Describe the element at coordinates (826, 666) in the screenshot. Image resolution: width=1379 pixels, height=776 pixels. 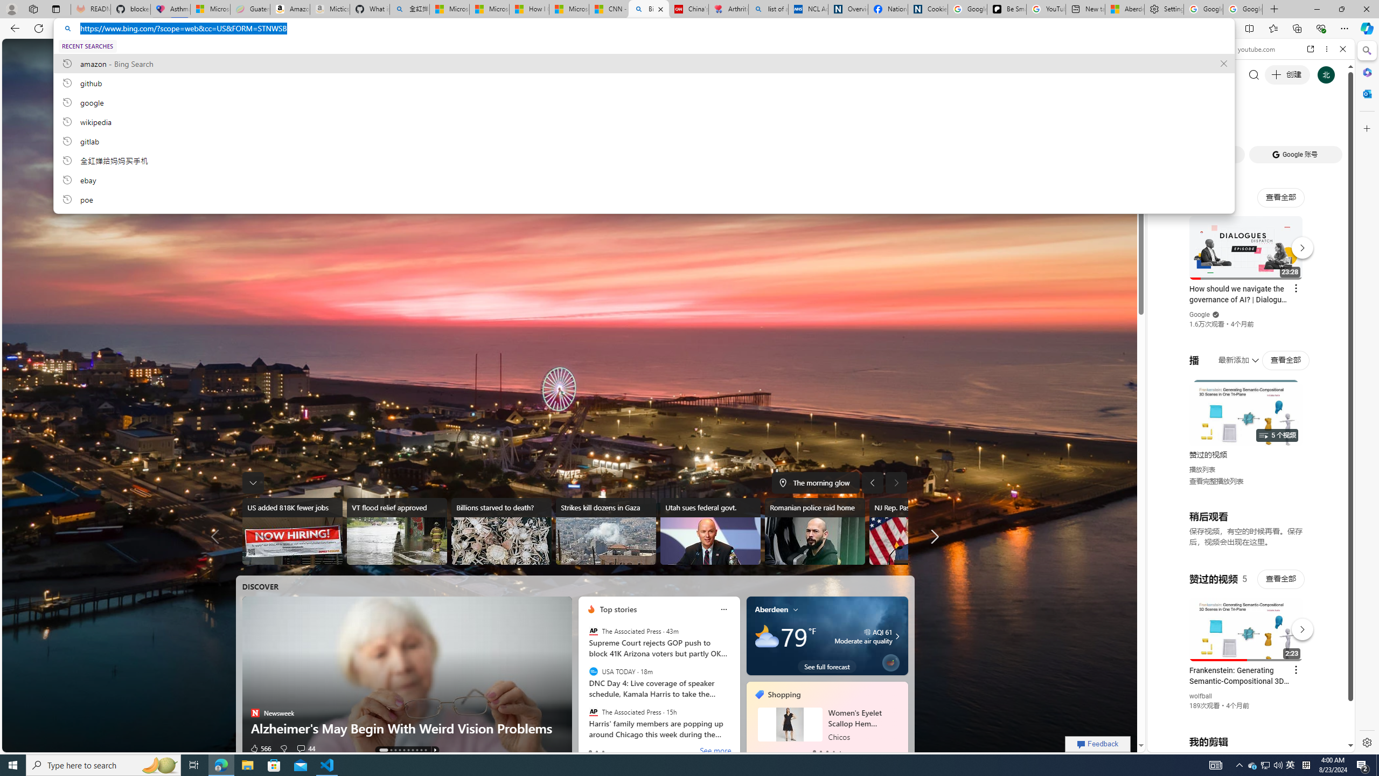
I see `See full forecast` at that location.